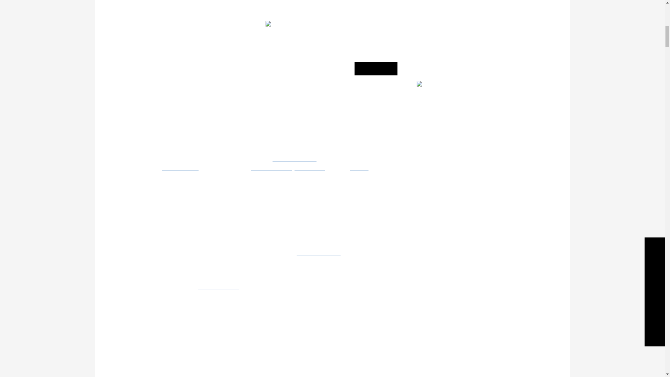  What do you see at coordinates (318, 251) in the screenshot?
I see `Fig Tree Restaurant` at bounding box center [318, 251].